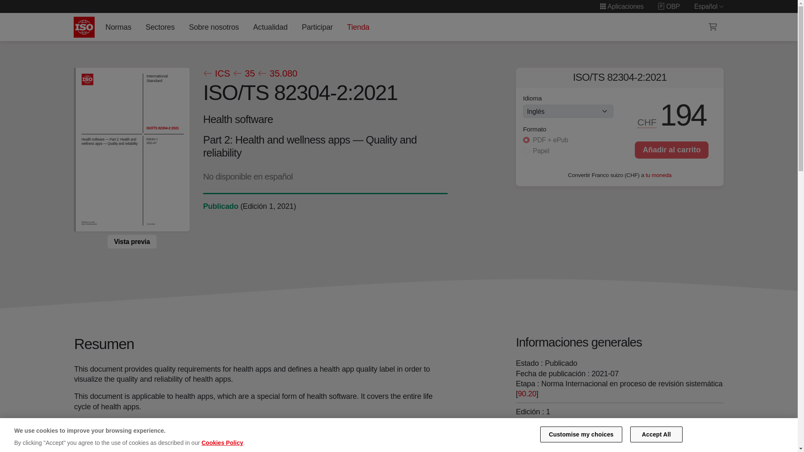 This screenshot has height=452, width=804. I want to click on 35, so click(244, 74).